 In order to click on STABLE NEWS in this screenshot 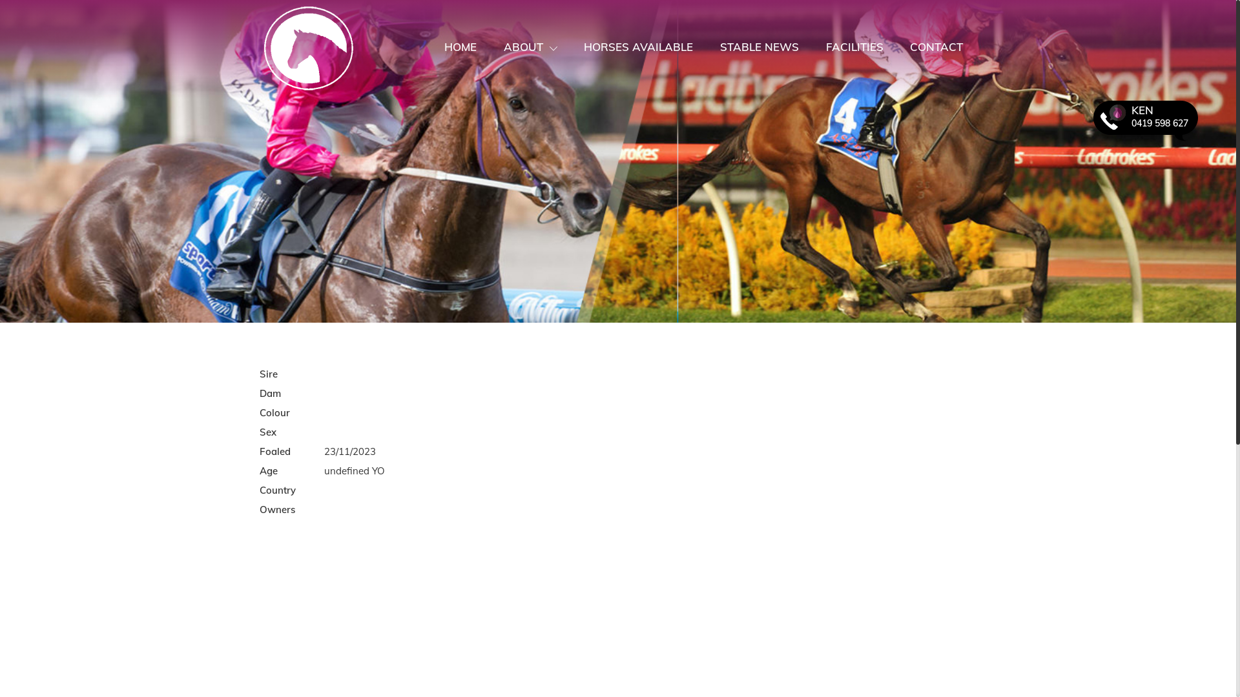, I will do `click(759, 50)`.